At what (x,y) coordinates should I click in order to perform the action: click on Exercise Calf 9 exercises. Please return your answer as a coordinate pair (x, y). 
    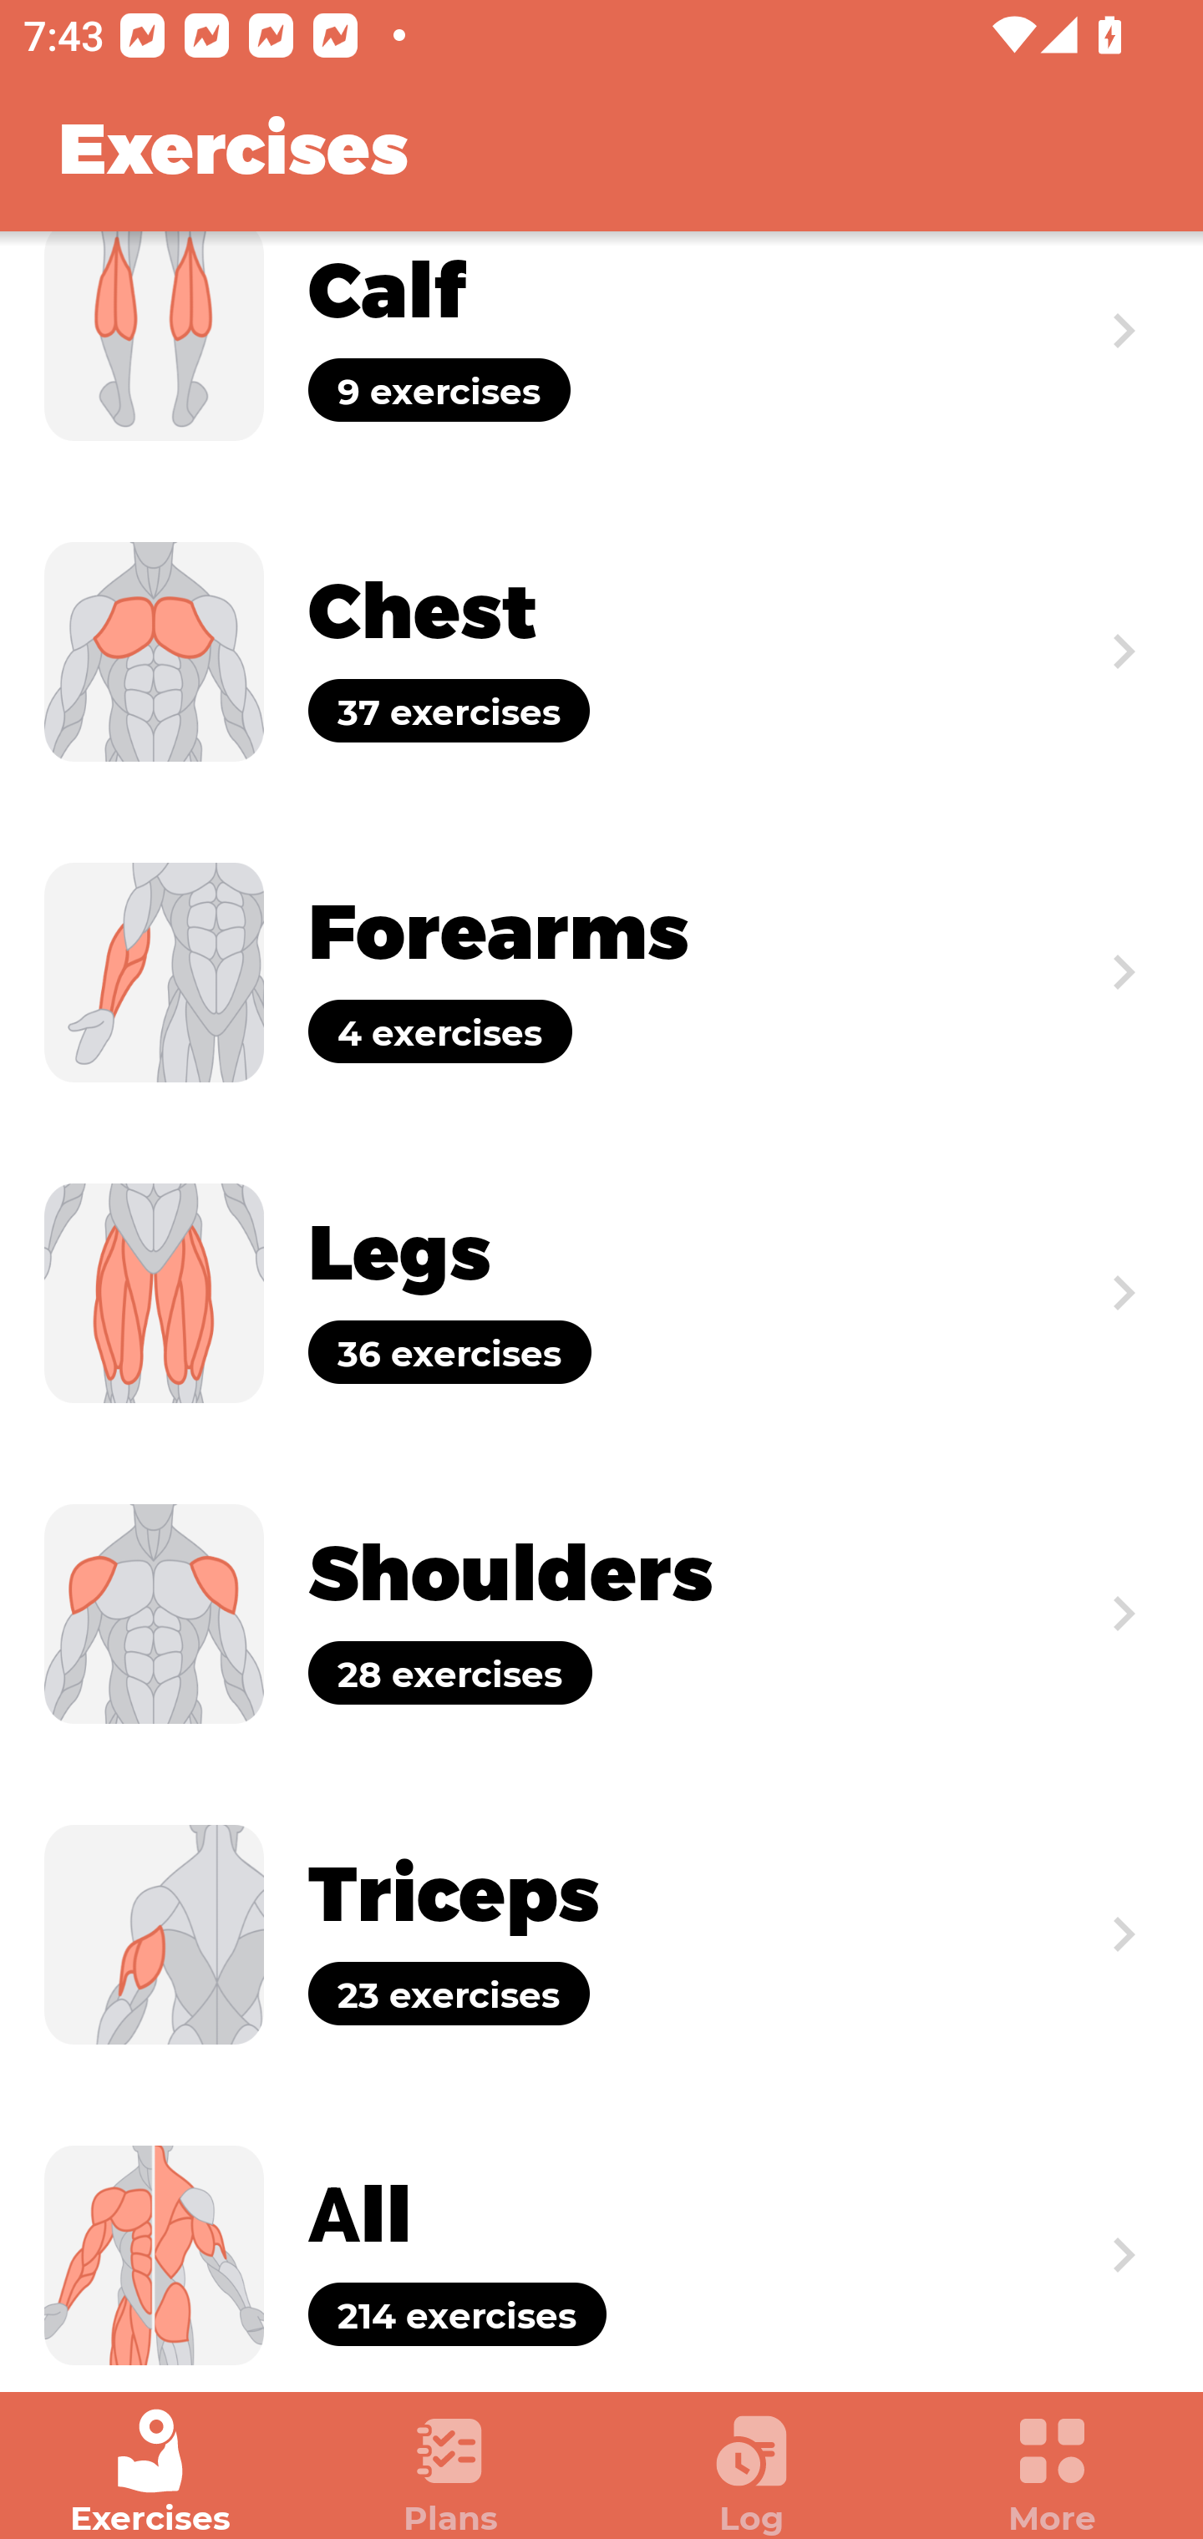
    Looking at the image, I should click on (601, 361).